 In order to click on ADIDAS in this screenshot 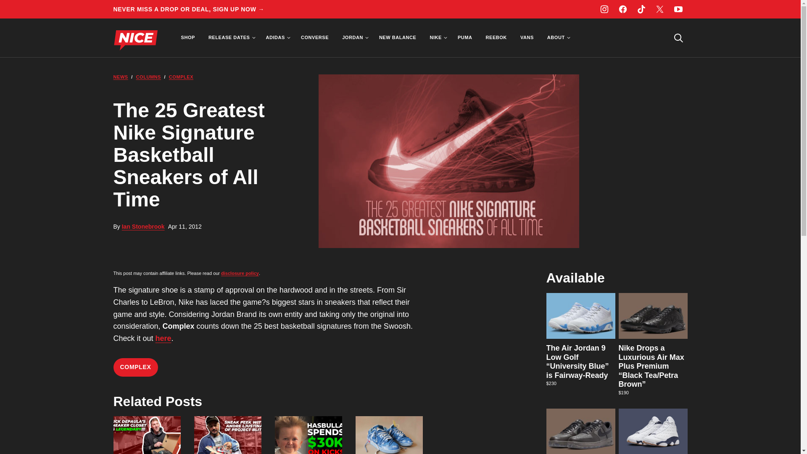, I will do `click(277, 38)`.